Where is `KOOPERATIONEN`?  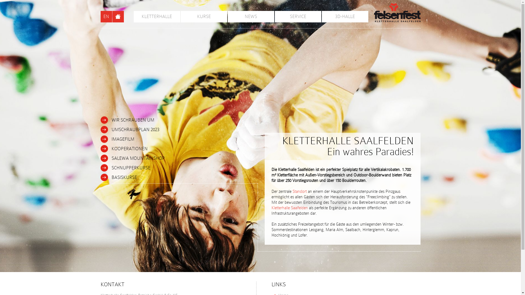 KOOPERATIONEN is located at coordinates (179, 149).